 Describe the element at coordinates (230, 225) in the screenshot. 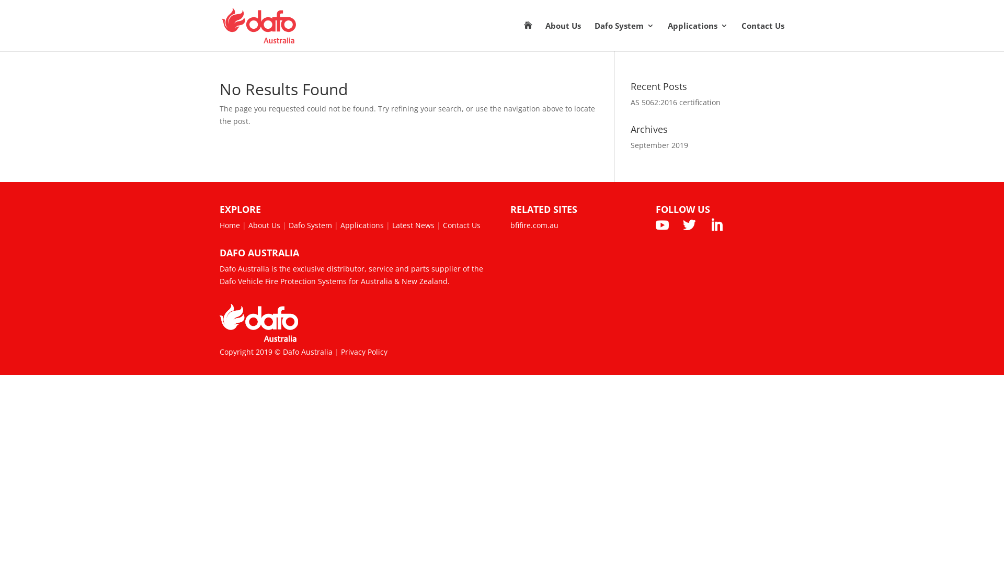

I see `Home` at that location.